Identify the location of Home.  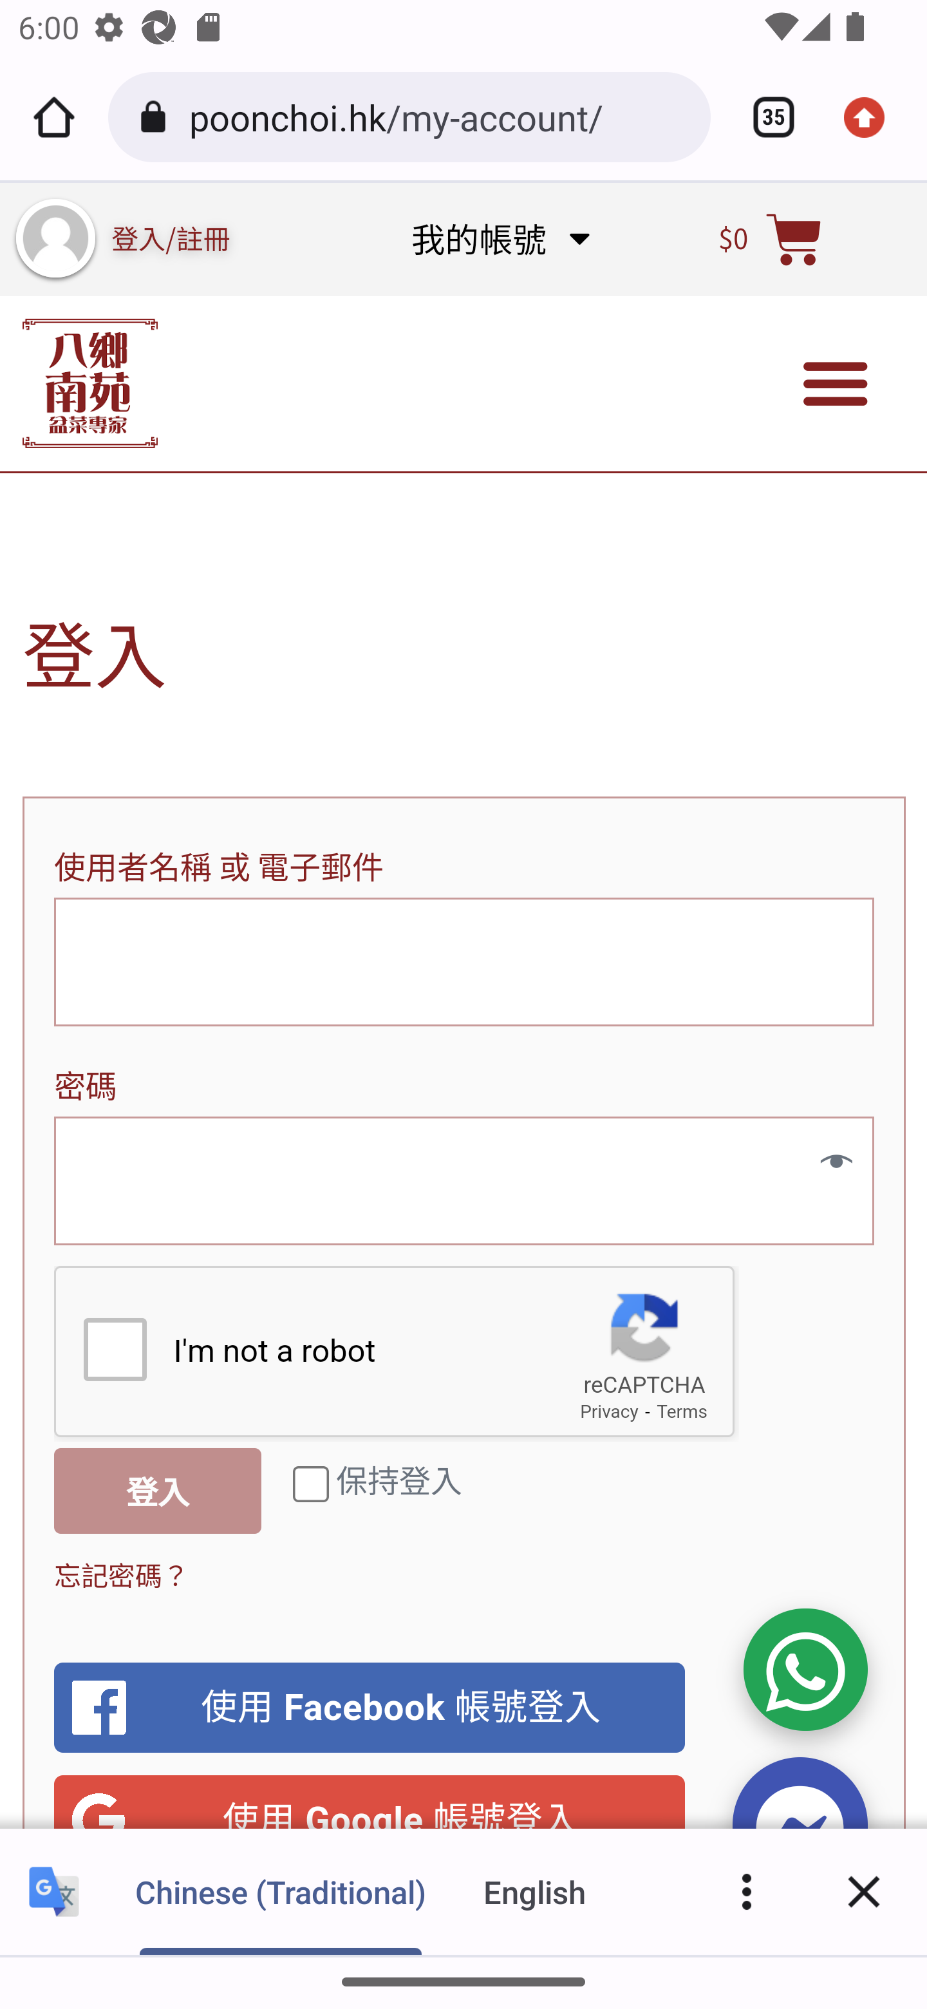
(54, 117).